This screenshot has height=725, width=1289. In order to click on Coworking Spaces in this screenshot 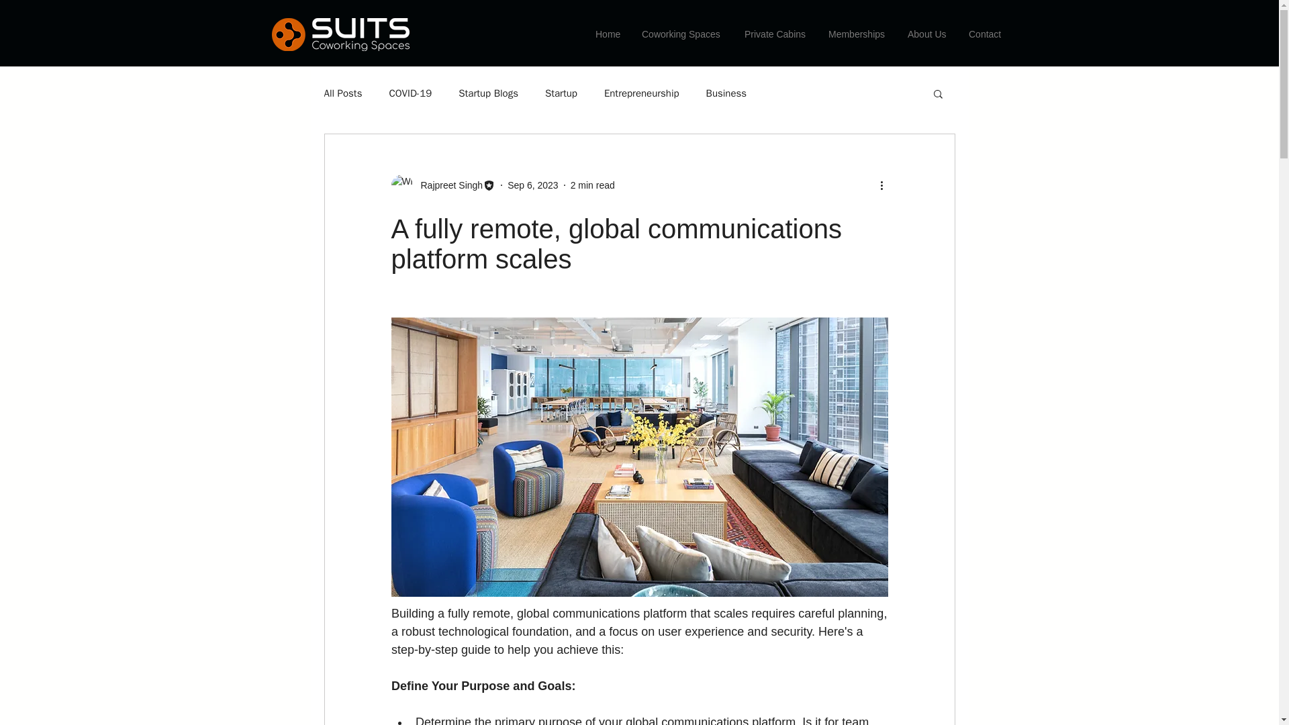, I will do `click(683, 34)`.